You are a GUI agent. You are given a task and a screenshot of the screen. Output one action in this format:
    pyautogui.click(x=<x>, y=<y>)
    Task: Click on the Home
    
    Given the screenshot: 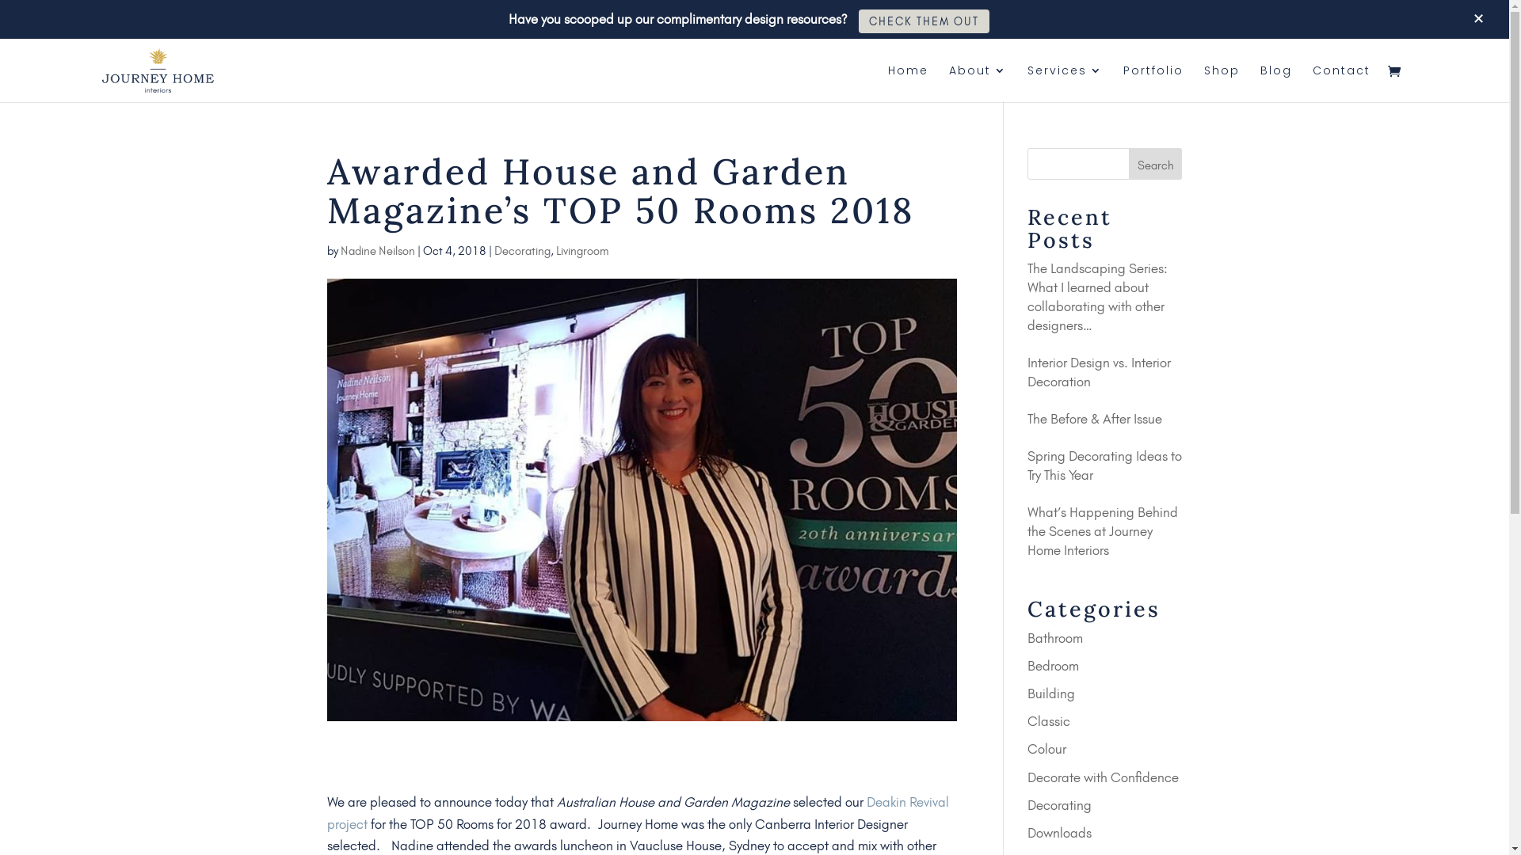 What is the action you would take?
    pyautogui.click(x=908, y=84)
    